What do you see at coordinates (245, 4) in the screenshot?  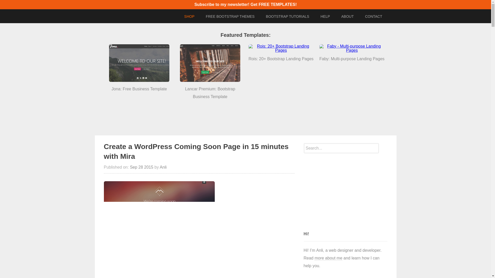 I see `Subscribe to my newsletter! Get FREE TEMPLATES!` at bounding box center [245, 4].